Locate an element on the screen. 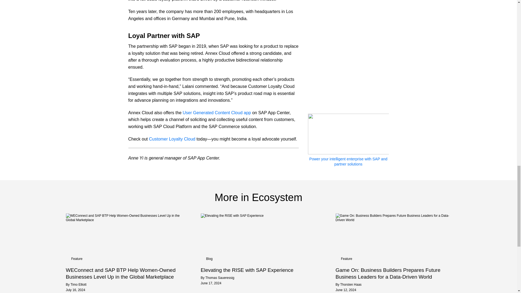  Elevating the RISE with SAP Experience is located at coordinates (258, 270).